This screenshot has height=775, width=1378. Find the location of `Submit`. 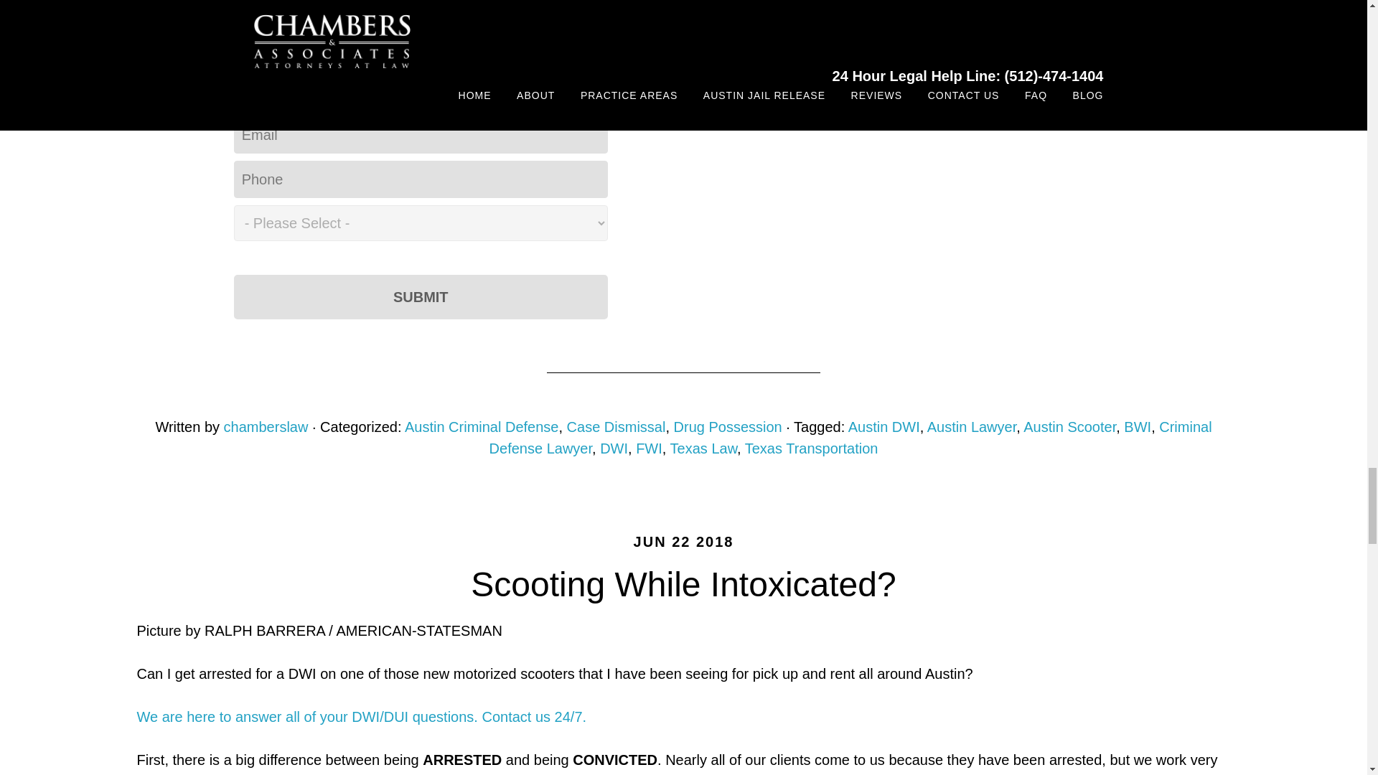

Submit is located at coordinates (421, 297).